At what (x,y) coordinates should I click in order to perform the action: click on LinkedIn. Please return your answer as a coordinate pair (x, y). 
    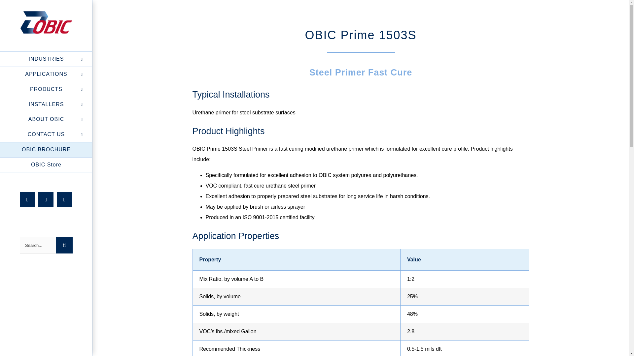
    Looking at the image, I should click on (46, 200).